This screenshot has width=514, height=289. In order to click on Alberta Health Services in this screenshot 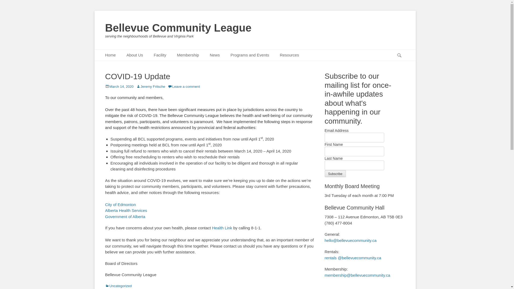, I will do `click(126, 210)`.